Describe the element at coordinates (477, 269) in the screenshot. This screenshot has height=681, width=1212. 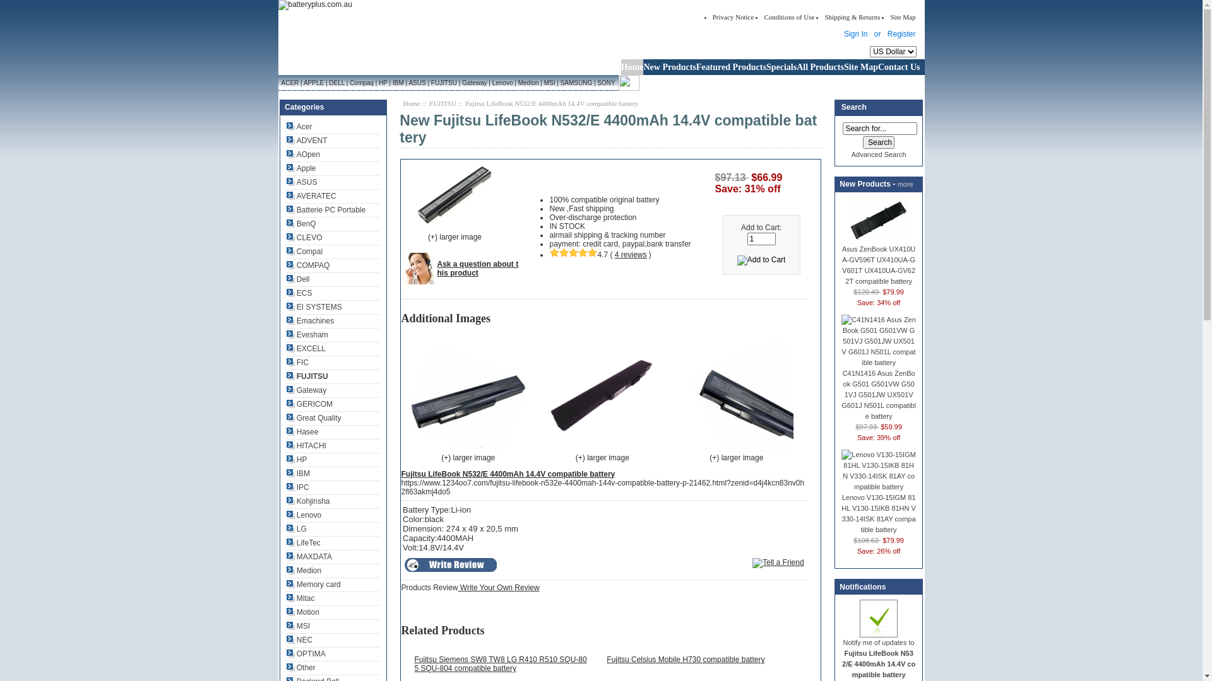
I see `Ask a question about this product` at that location.